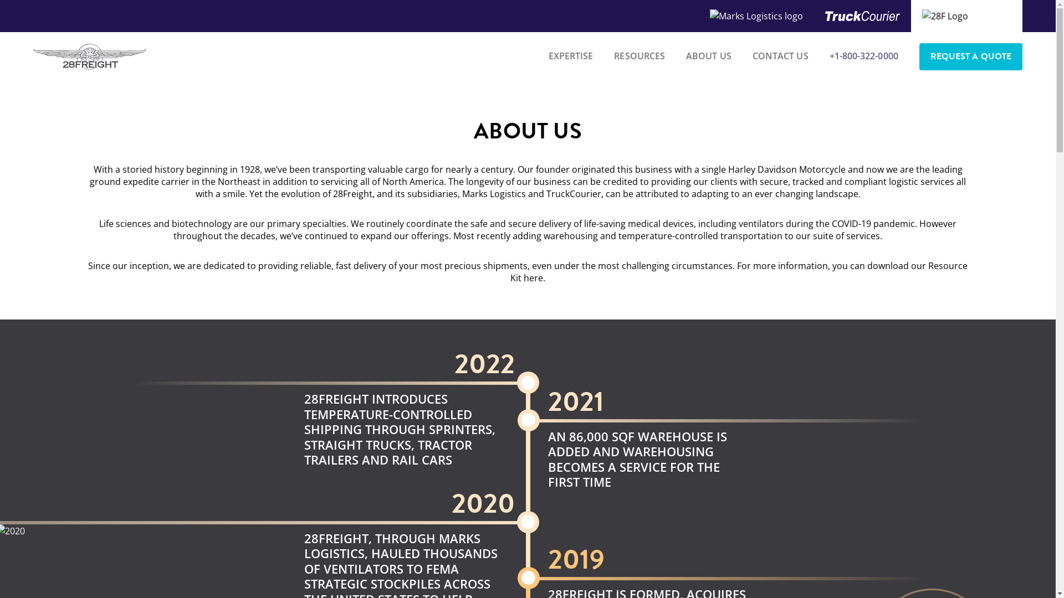 The image size is (1064, 598). Describe the element at coordinates (780, 56) in the screenshot. I see `CONTACT US` at that location.